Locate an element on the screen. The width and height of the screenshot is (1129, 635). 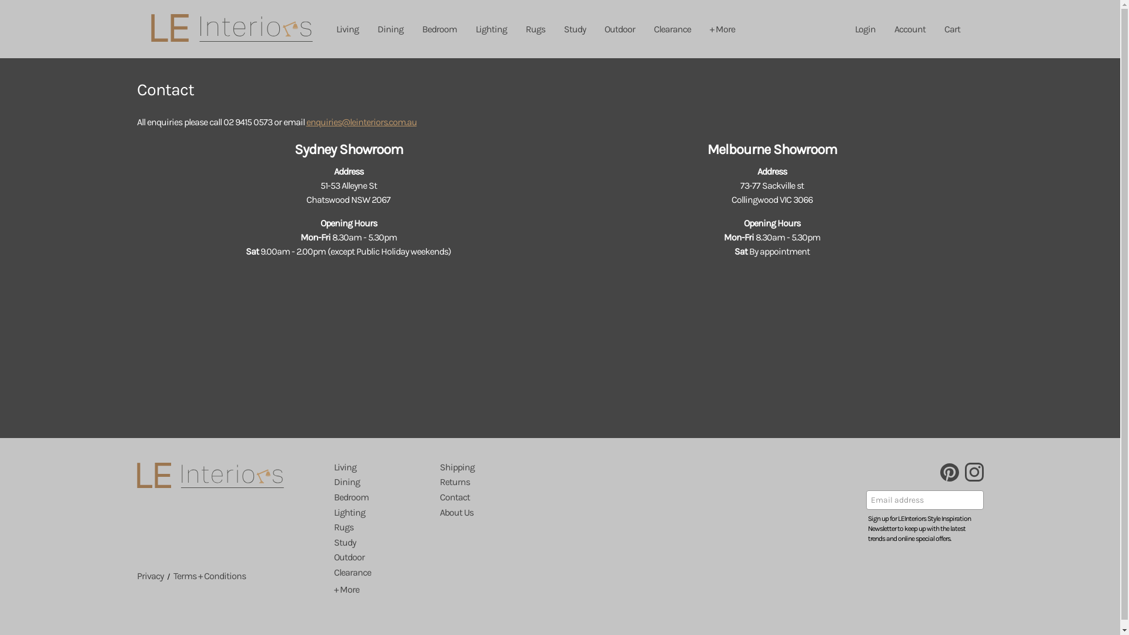
enquiries@leinteriors.com.au is located at coordinates (361, 122).